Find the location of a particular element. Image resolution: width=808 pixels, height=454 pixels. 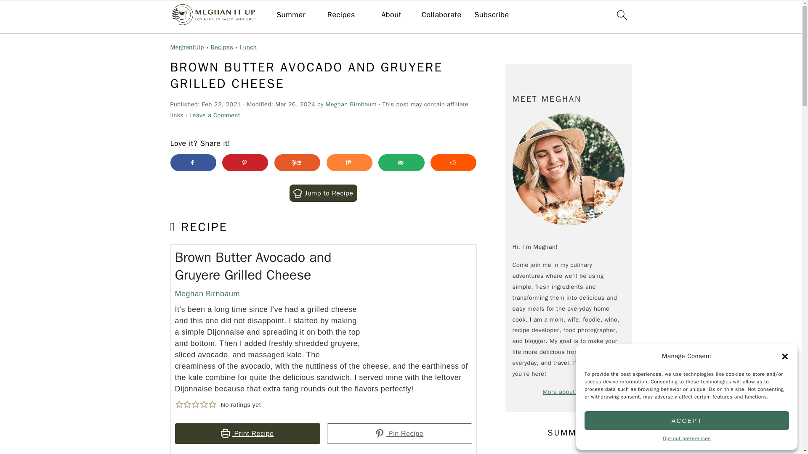

Share on Yummly is located at coordinates (297, 163).